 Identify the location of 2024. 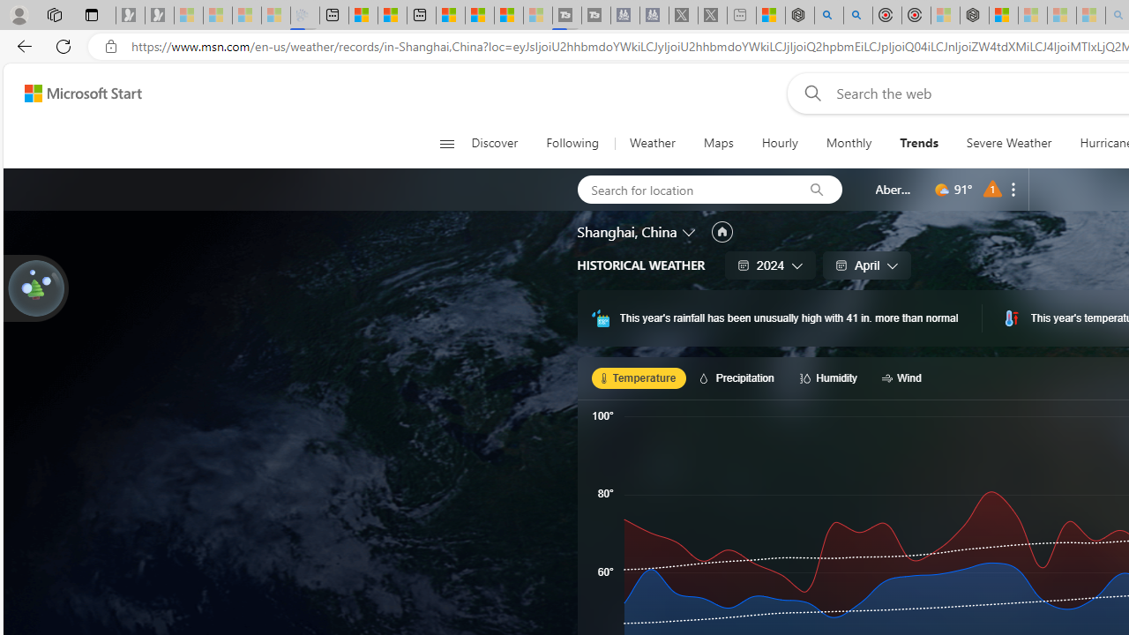
(771, 265).